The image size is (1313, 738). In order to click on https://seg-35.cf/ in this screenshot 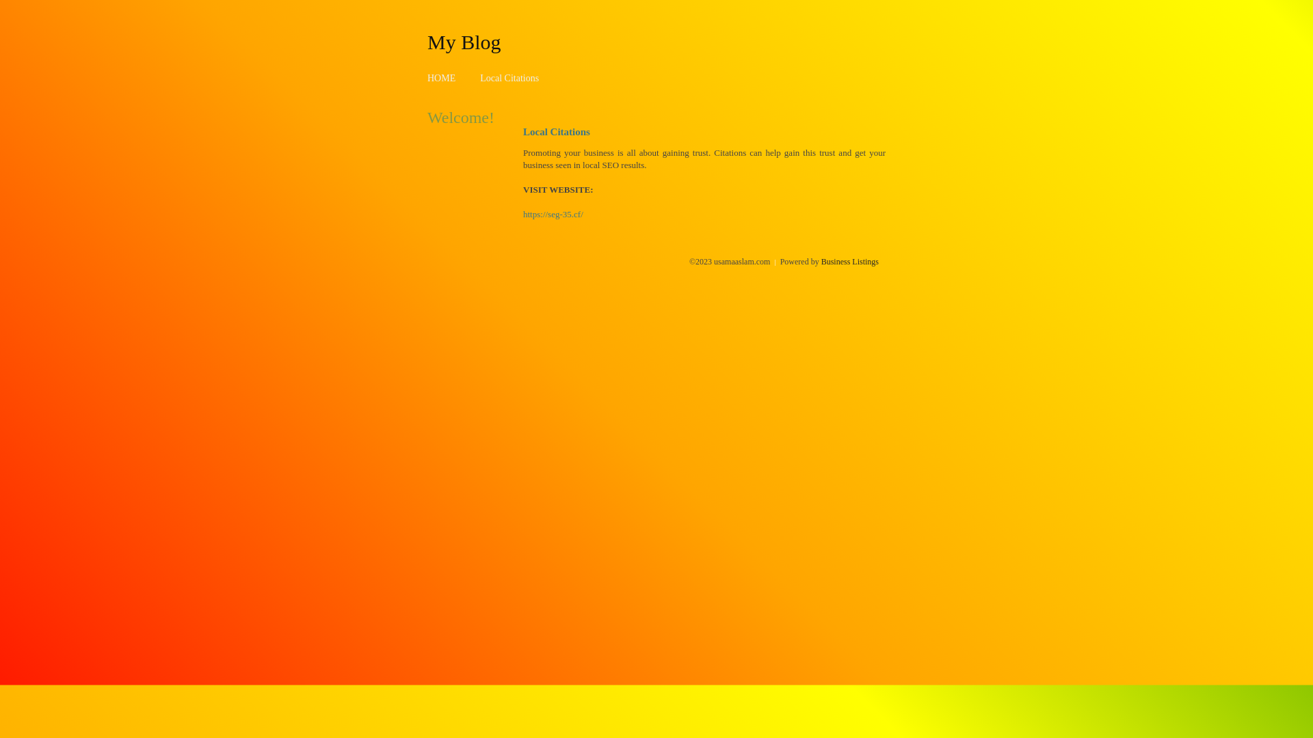, I will do `click(553, 215)`.